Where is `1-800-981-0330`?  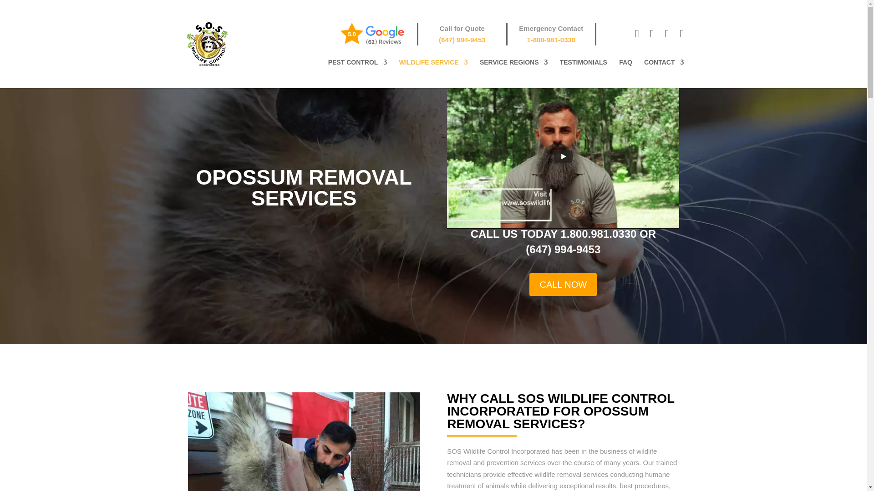
1-800-981-0330 is located at coordinates (551, 40).